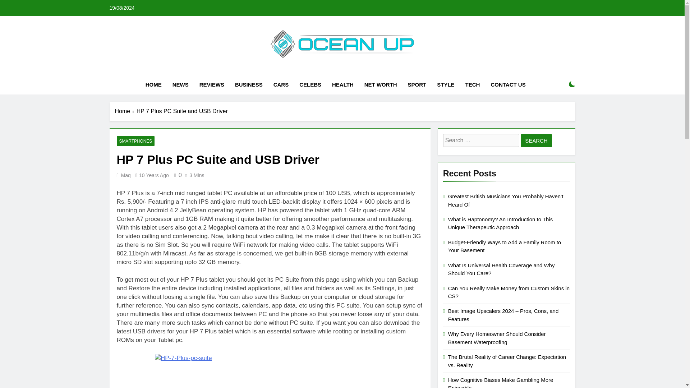  I want to click on CARS, so click(281, 85).